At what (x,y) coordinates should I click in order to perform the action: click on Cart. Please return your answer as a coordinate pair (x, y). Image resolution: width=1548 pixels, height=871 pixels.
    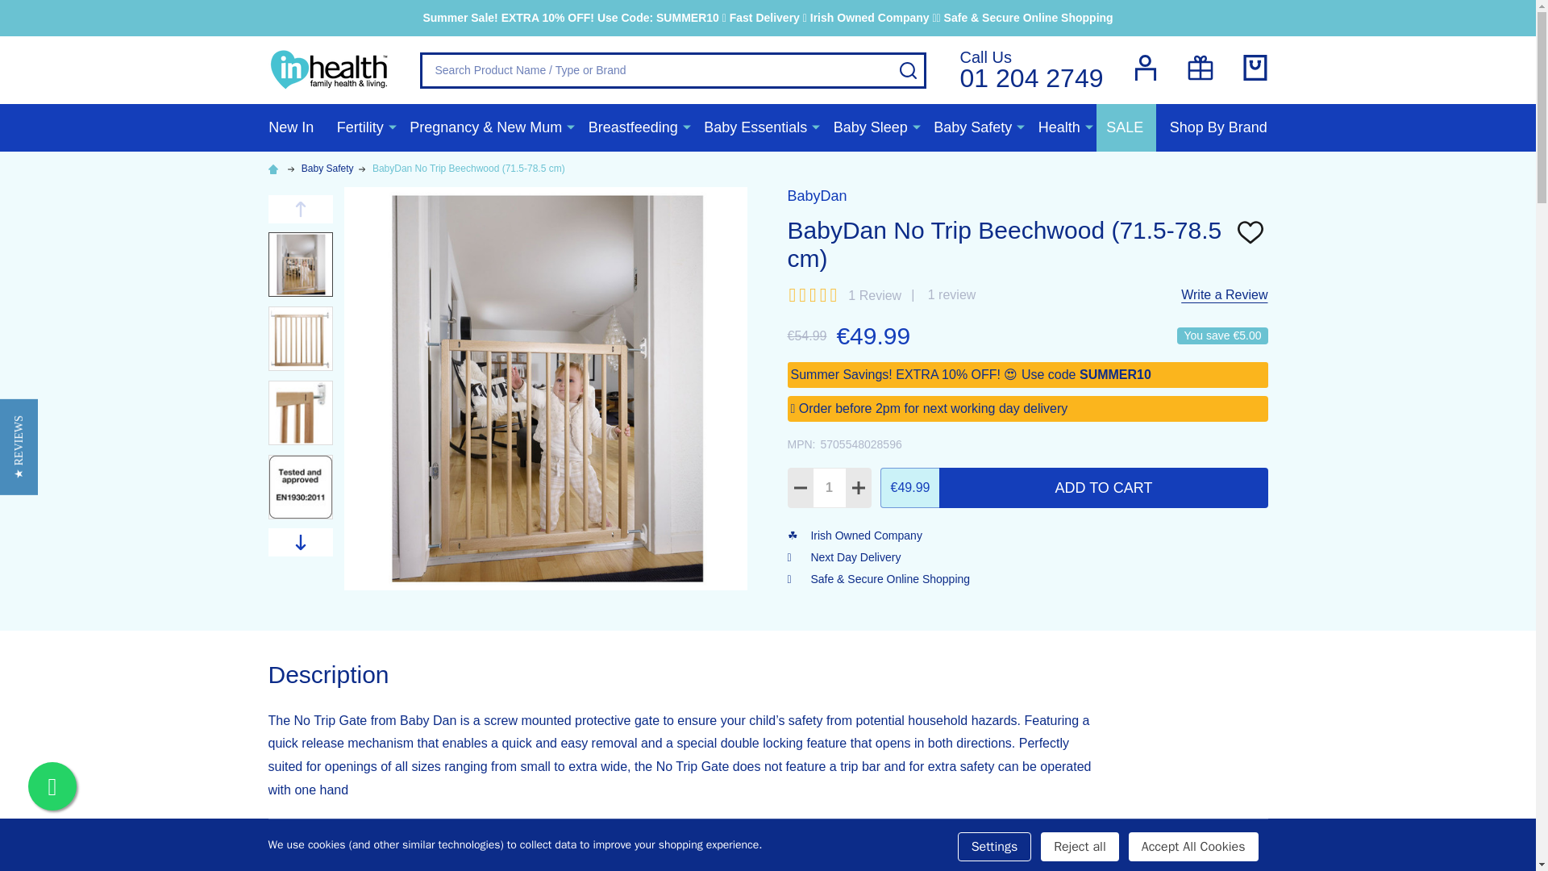
    Looking at the image, I should click on (1255, 68).